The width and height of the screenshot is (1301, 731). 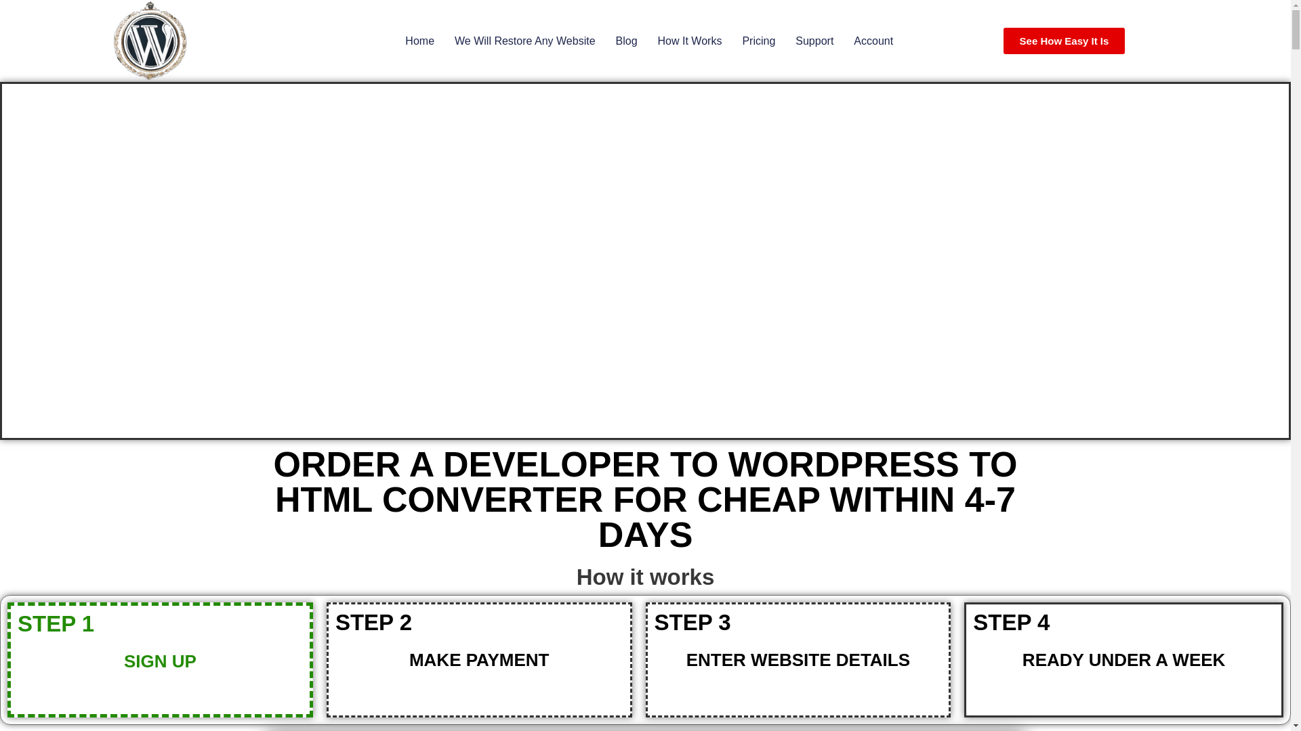 What do you see at coordinates (626, 41) in the screenshot?
I see `Blog` at bounding box center [626, 41].